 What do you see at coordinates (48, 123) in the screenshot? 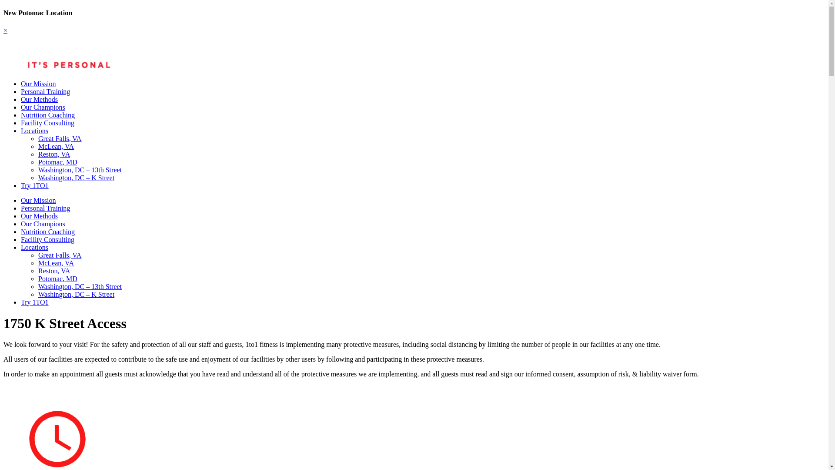
I see `Facility Consulting` at bounding box center [48, 123].